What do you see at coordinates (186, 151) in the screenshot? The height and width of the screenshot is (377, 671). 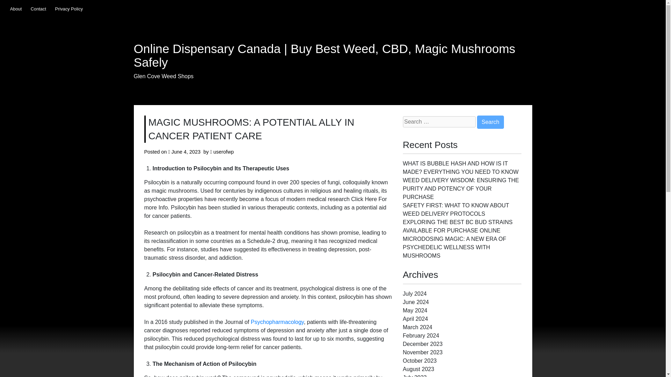 I see `June 4, 2023` at bounding box center [186, 151].